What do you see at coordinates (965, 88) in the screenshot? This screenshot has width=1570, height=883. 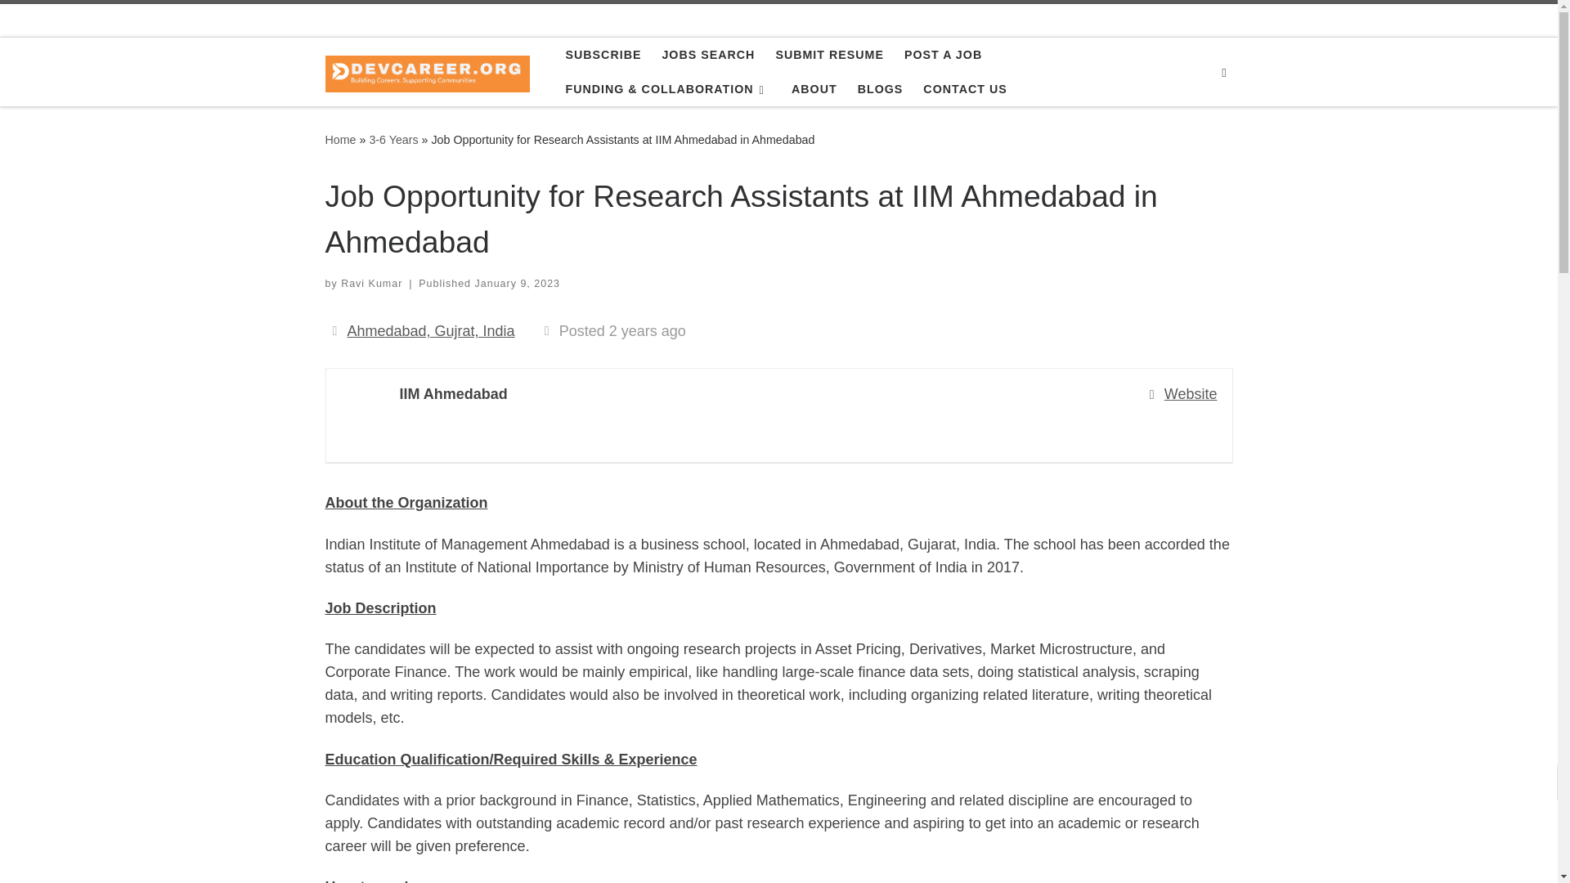 I see `CONTACT US` at bounding box center [965, 88].